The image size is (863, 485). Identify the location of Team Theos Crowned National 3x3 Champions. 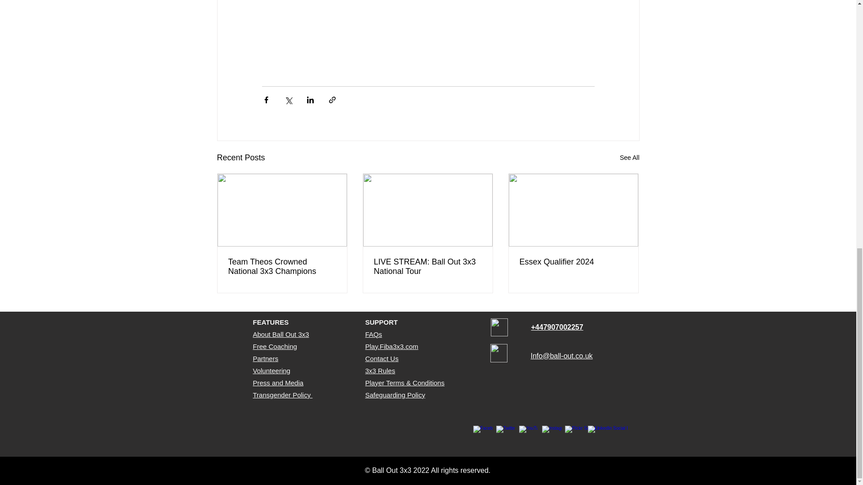
(282, 267).